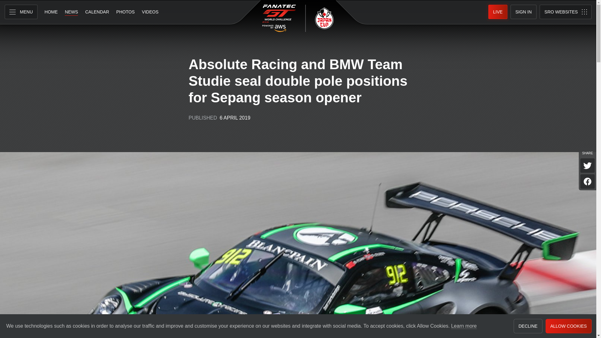  Describe the element at coordinates (51, 12) in the screenshot. I see `HOME` at that location.